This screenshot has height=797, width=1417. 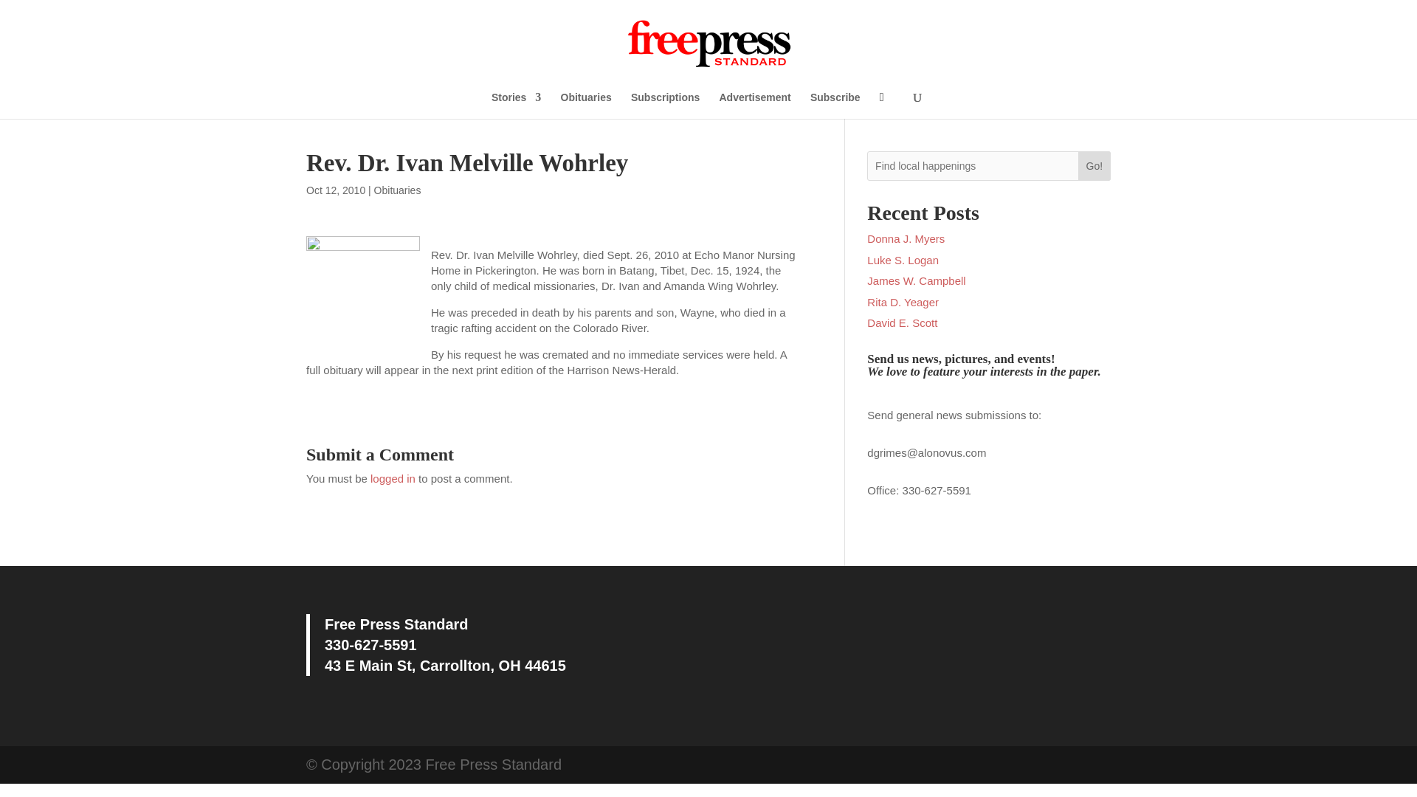 What do you see at coordinates (517, 105) in the screenshot?
I see `Stories` at bounding box center [517, 105].